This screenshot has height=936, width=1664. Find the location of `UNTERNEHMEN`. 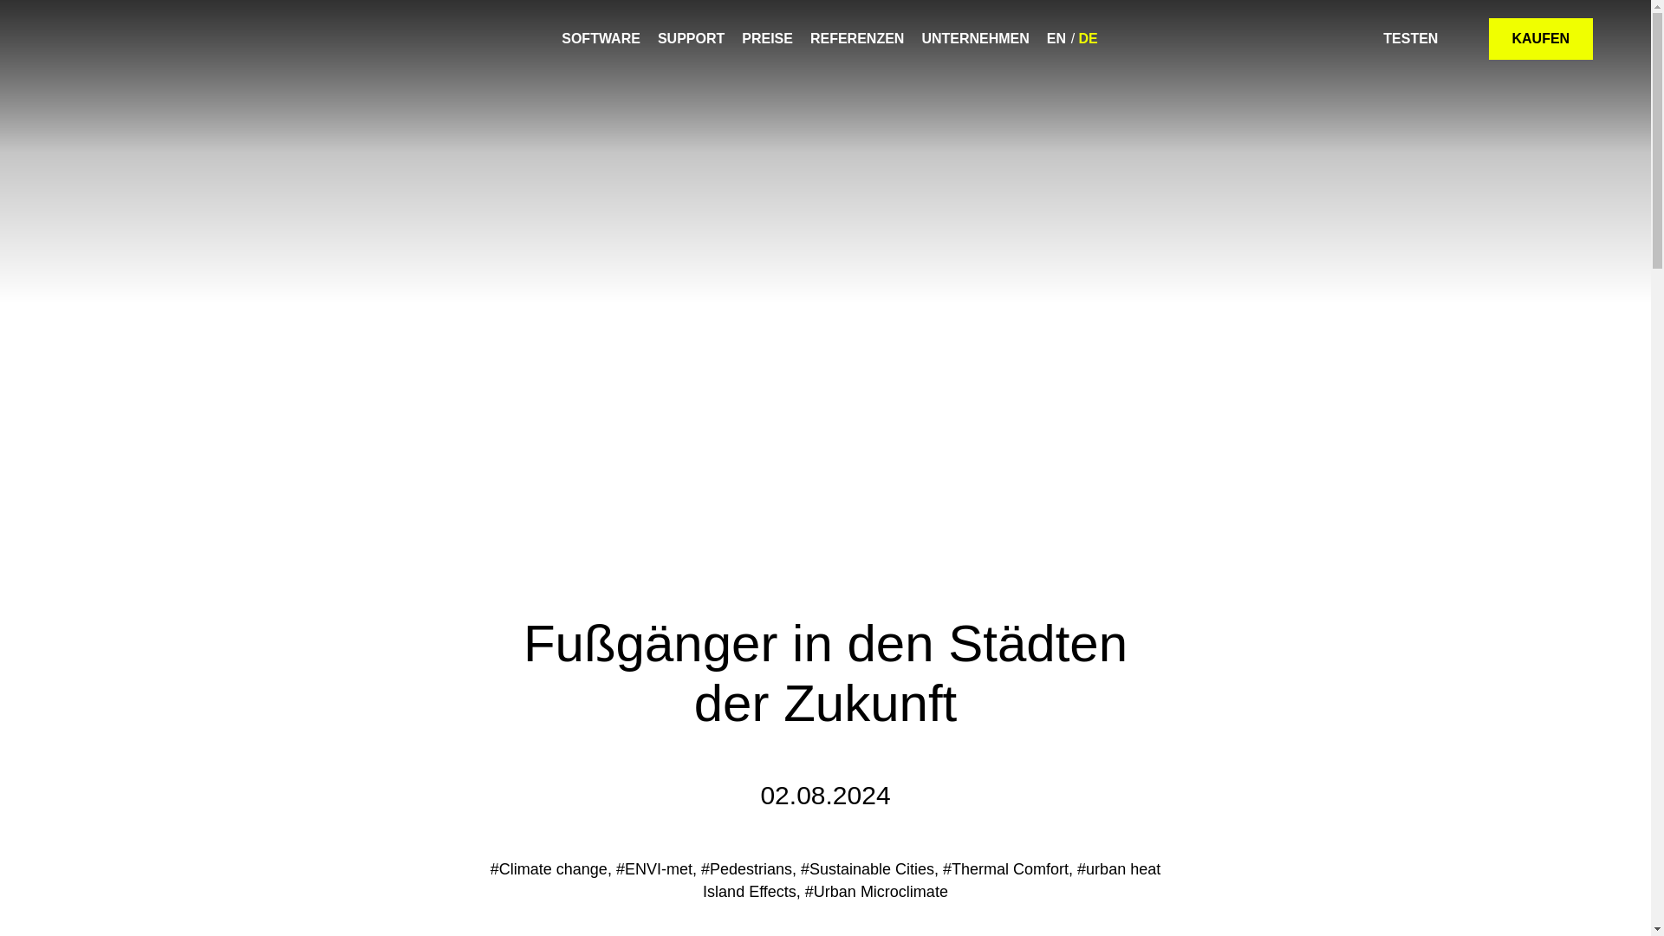

UNTERNEHMEN is located at coordinates (974, 38).